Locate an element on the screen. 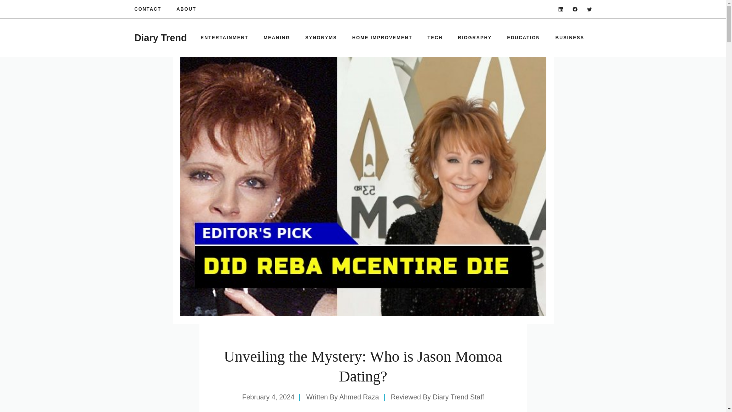 This screenshot has width=732, height=412. TECH is located at coordinates (435, 37).